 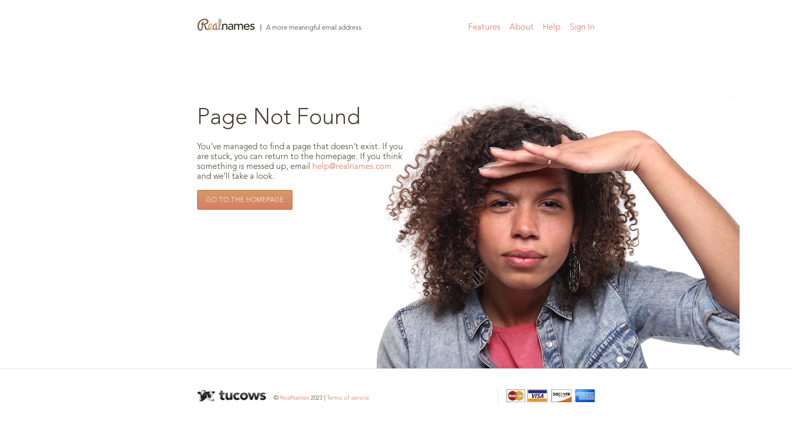 What do you see at coordinates (352, 167) in the screenshot?
I see `help@realnames.com` at bounding box center [352, 167].